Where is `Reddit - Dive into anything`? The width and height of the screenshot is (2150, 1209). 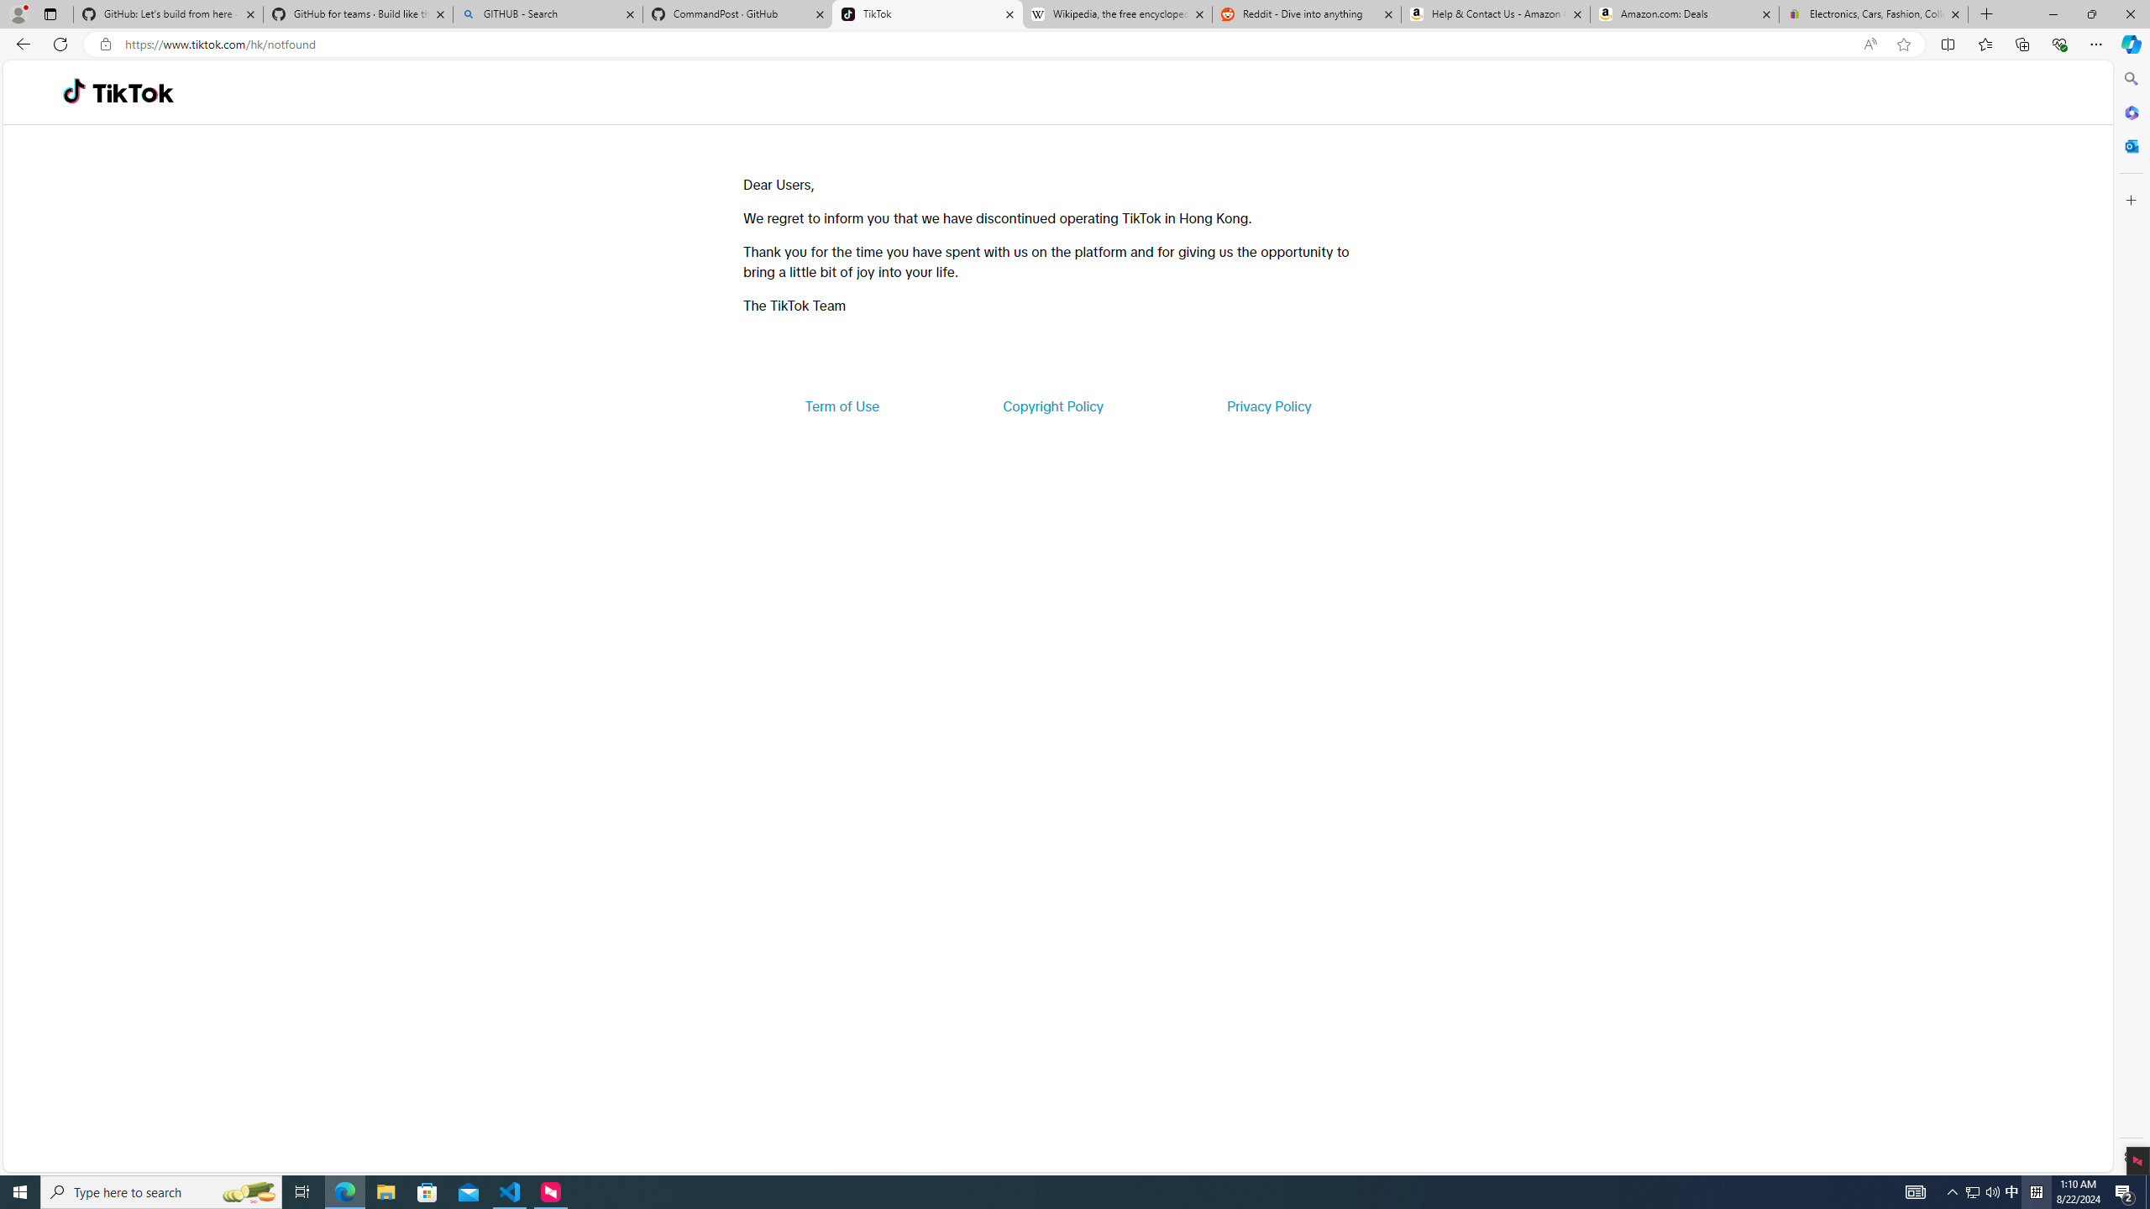
Reddit - Dive into anything is located at coordinates (1307, 14).